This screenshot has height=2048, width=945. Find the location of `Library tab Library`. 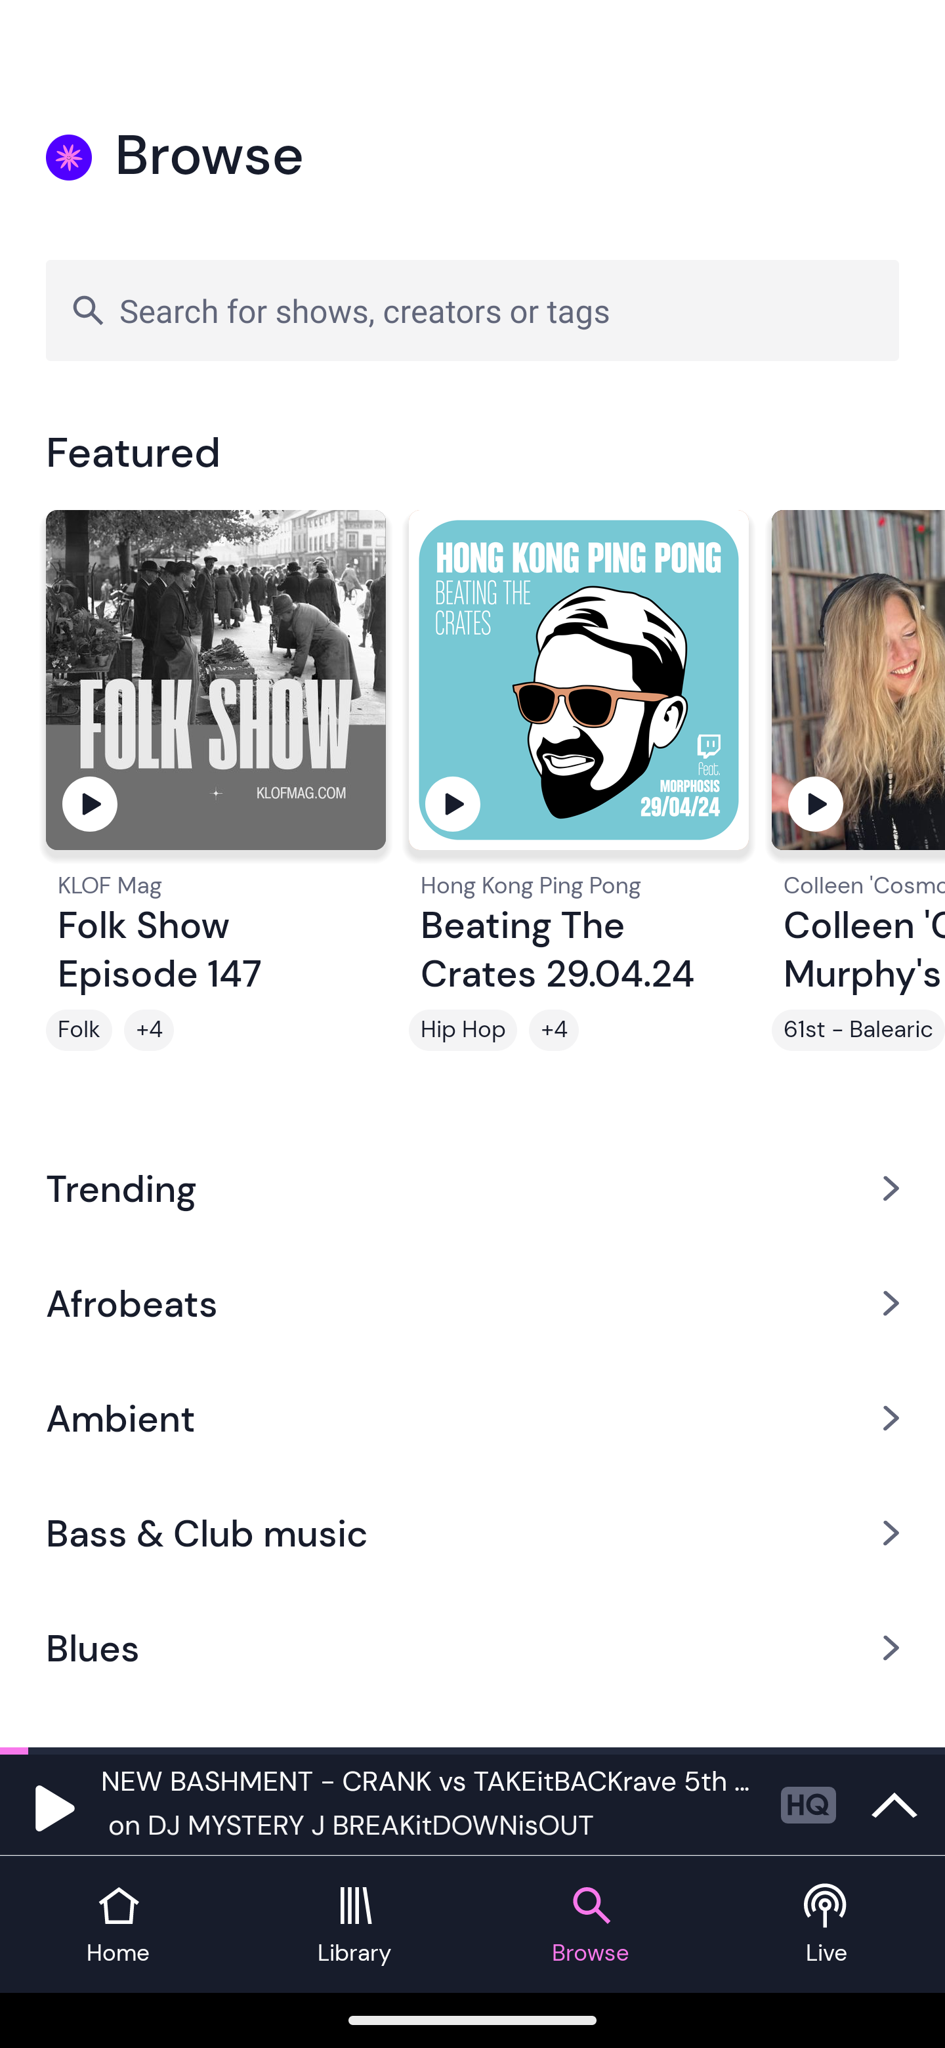

Library tab Library is located at coordinates (354, 1925).